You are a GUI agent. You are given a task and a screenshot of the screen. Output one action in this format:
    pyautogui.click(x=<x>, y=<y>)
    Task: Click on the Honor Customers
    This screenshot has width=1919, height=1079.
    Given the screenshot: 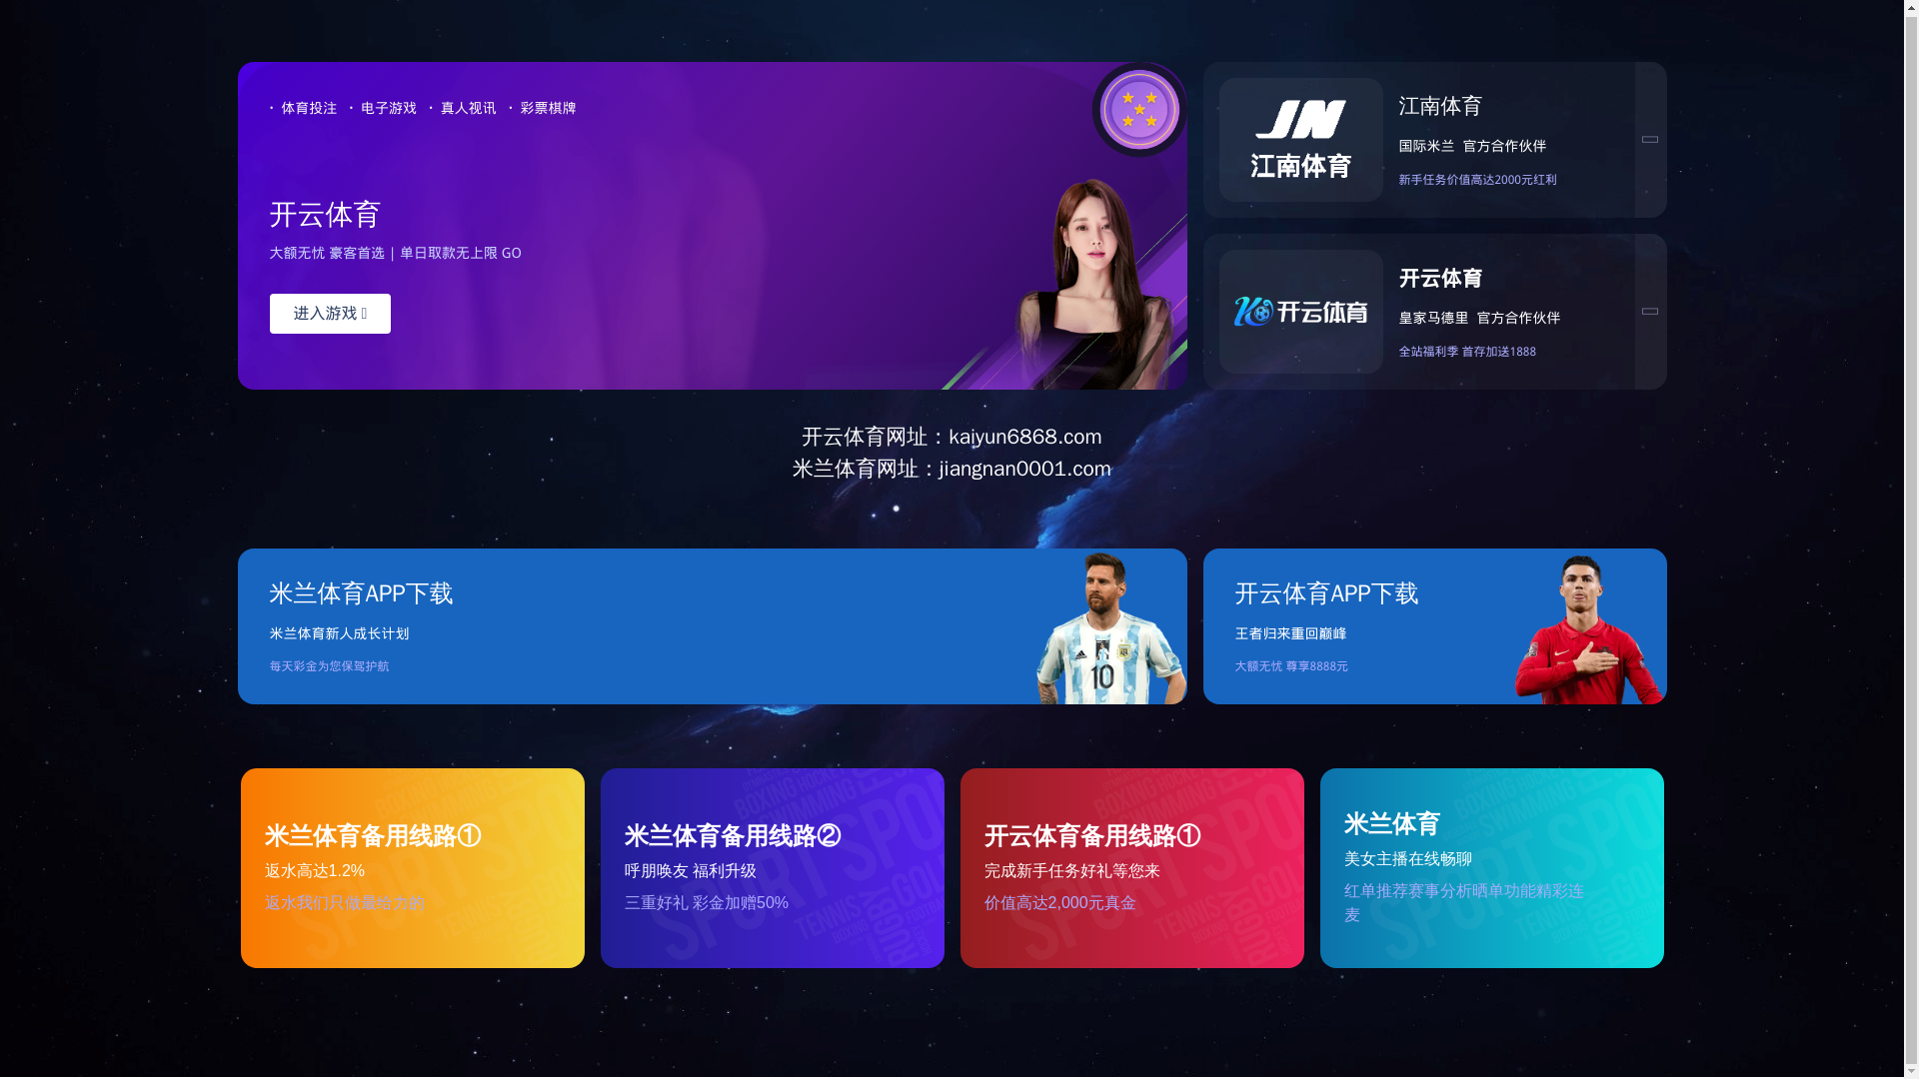 What is the action you would take?
    pyautogui.click(x=1215, y=179)
    